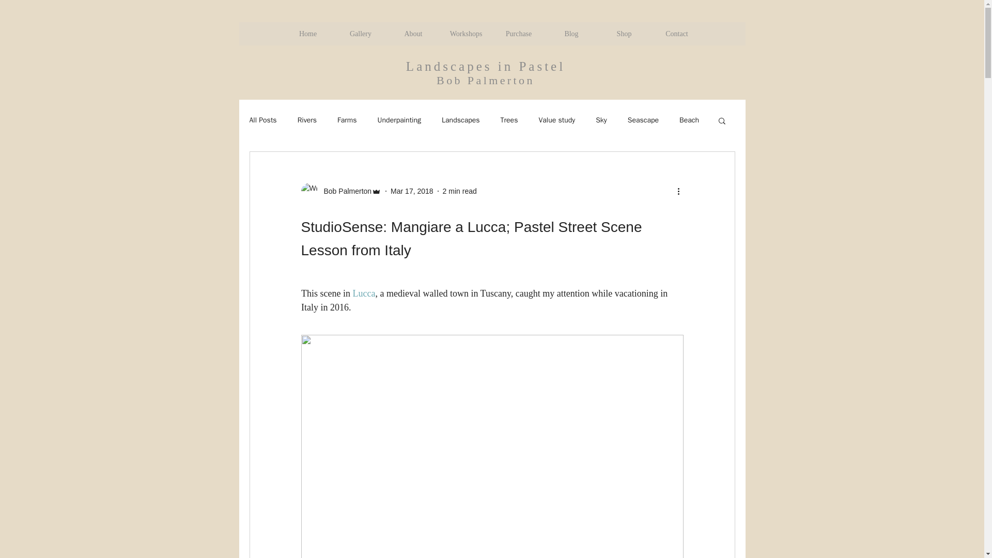  Describe the element at coordinates (262, 120) in the screenshot. I see `All Posts` at that location.